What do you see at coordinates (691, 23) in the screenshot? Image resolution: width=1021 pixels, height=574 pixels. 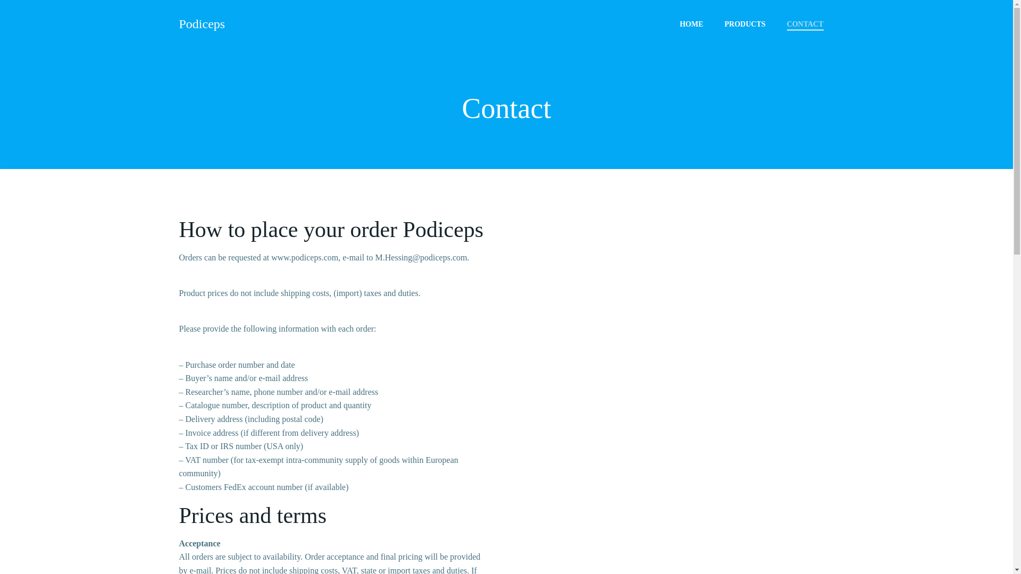 I see `HOME` at bounding box center [691, 23].